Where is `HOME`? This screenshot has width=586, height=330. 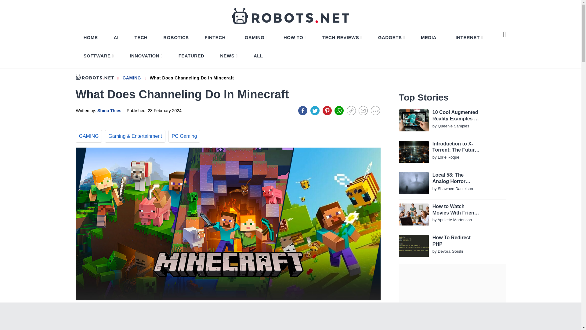 HOME is located at coordinates (91, 37).